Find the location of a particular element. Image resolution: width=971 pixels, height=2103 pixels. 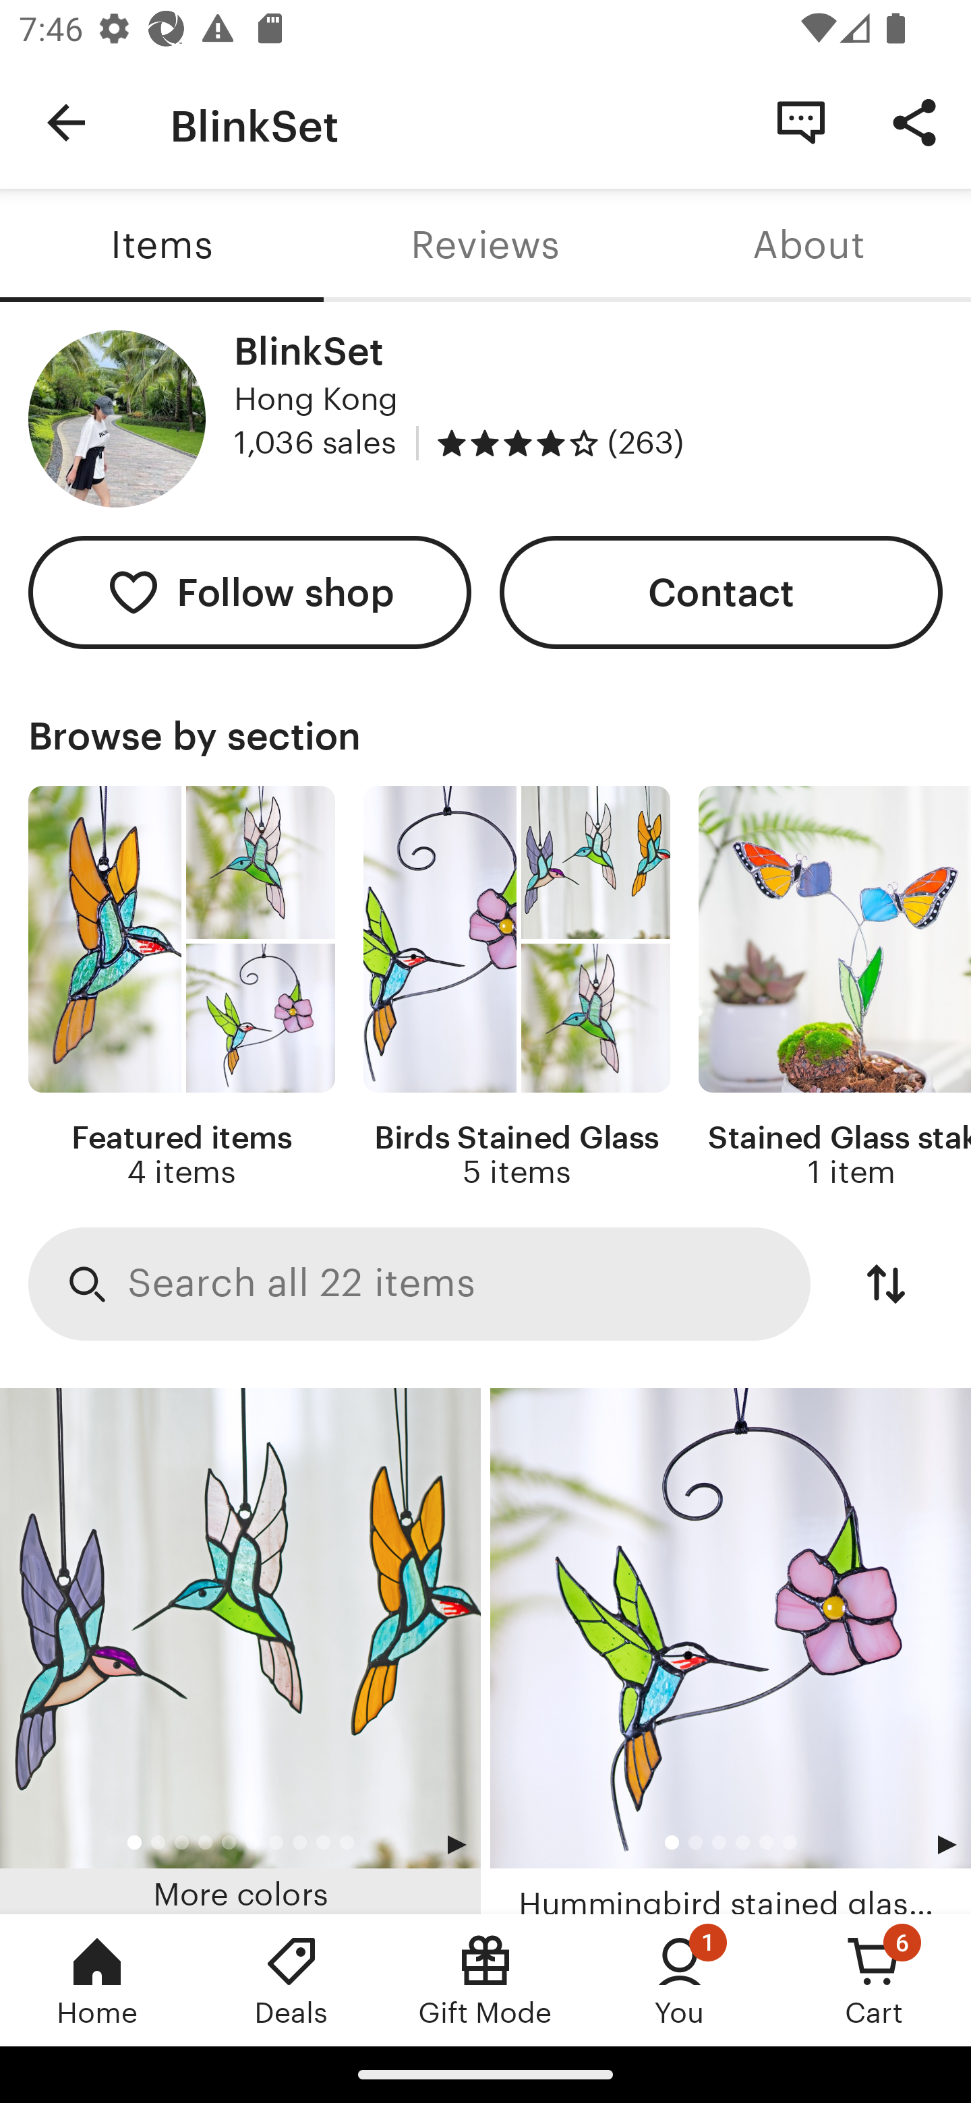

Featured items 4 items is located at coordinates (181, 988).